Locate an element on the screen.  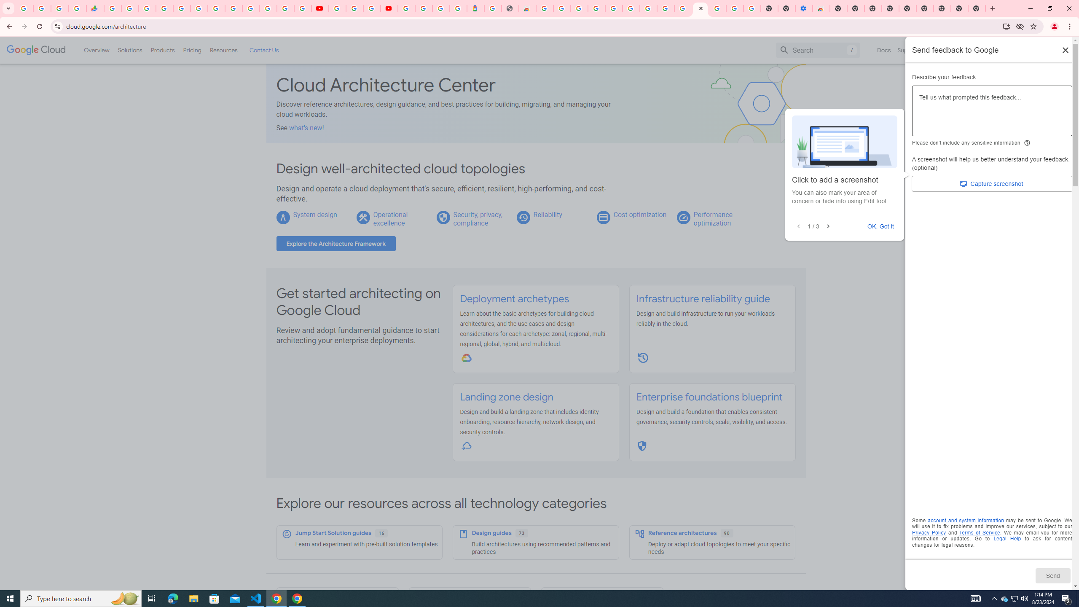
Chrome Web Store - Accessibility extensions is located at coordinates (821, 8).